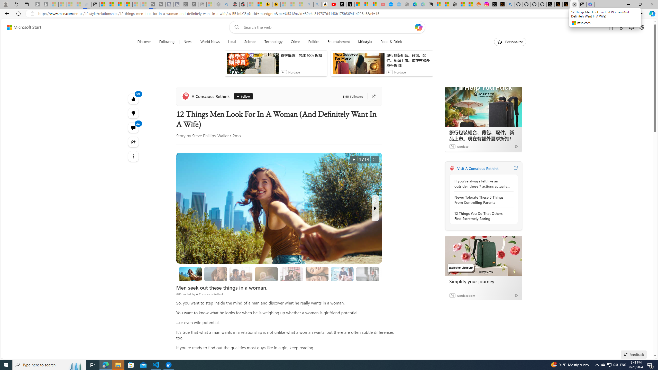  I want to click on View comments 257 Comment, so click(134, 127).